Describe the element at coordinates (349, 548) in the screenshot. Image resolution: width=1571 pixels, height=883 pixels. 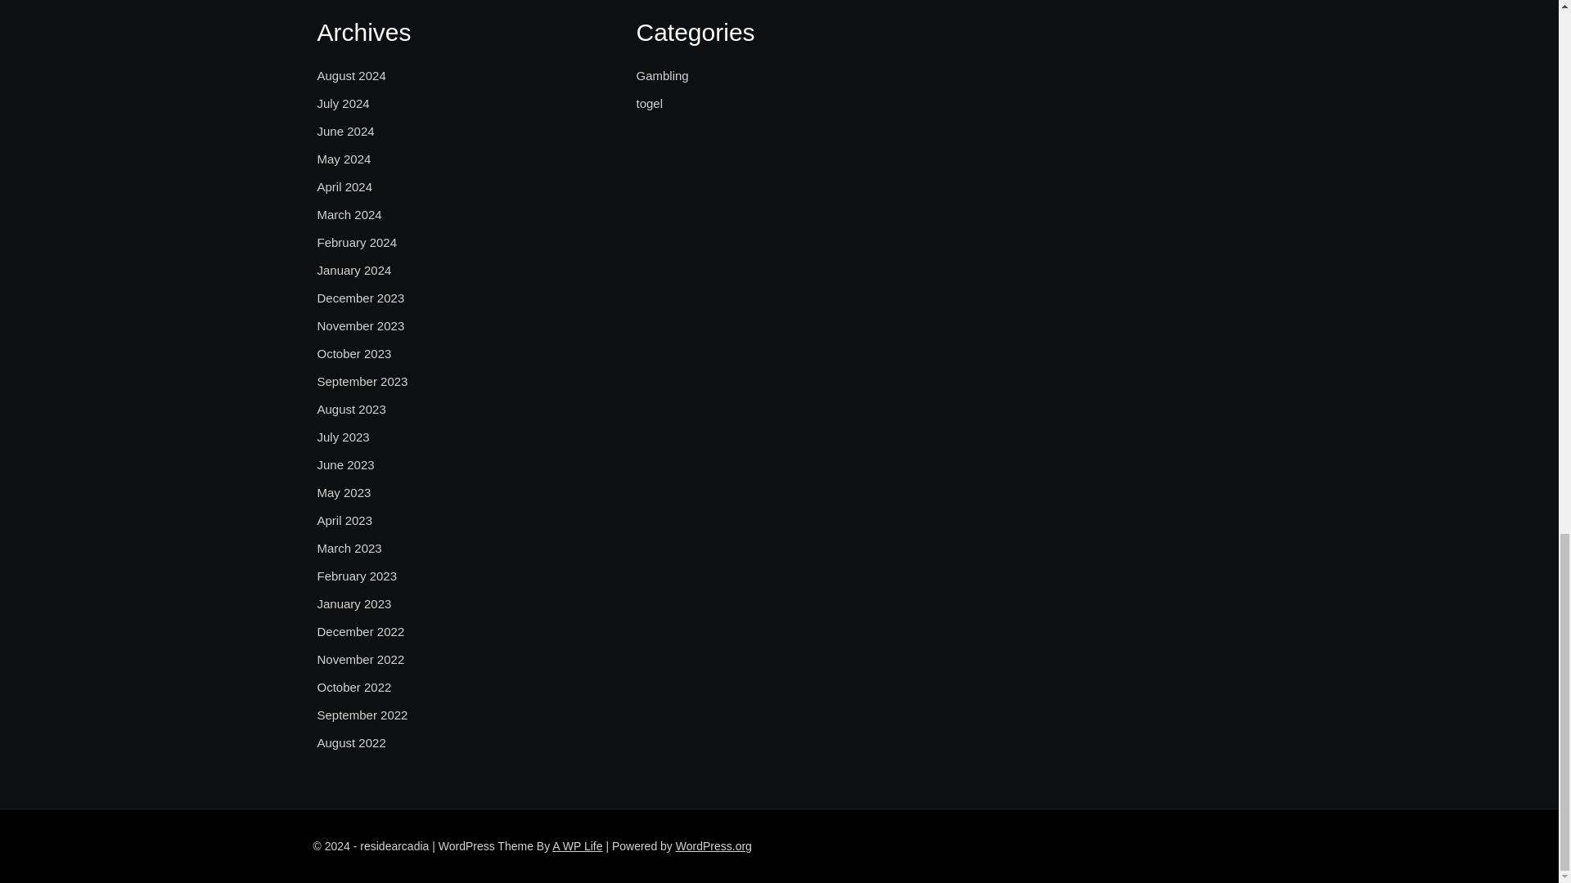
I see `March 2023` at that location.